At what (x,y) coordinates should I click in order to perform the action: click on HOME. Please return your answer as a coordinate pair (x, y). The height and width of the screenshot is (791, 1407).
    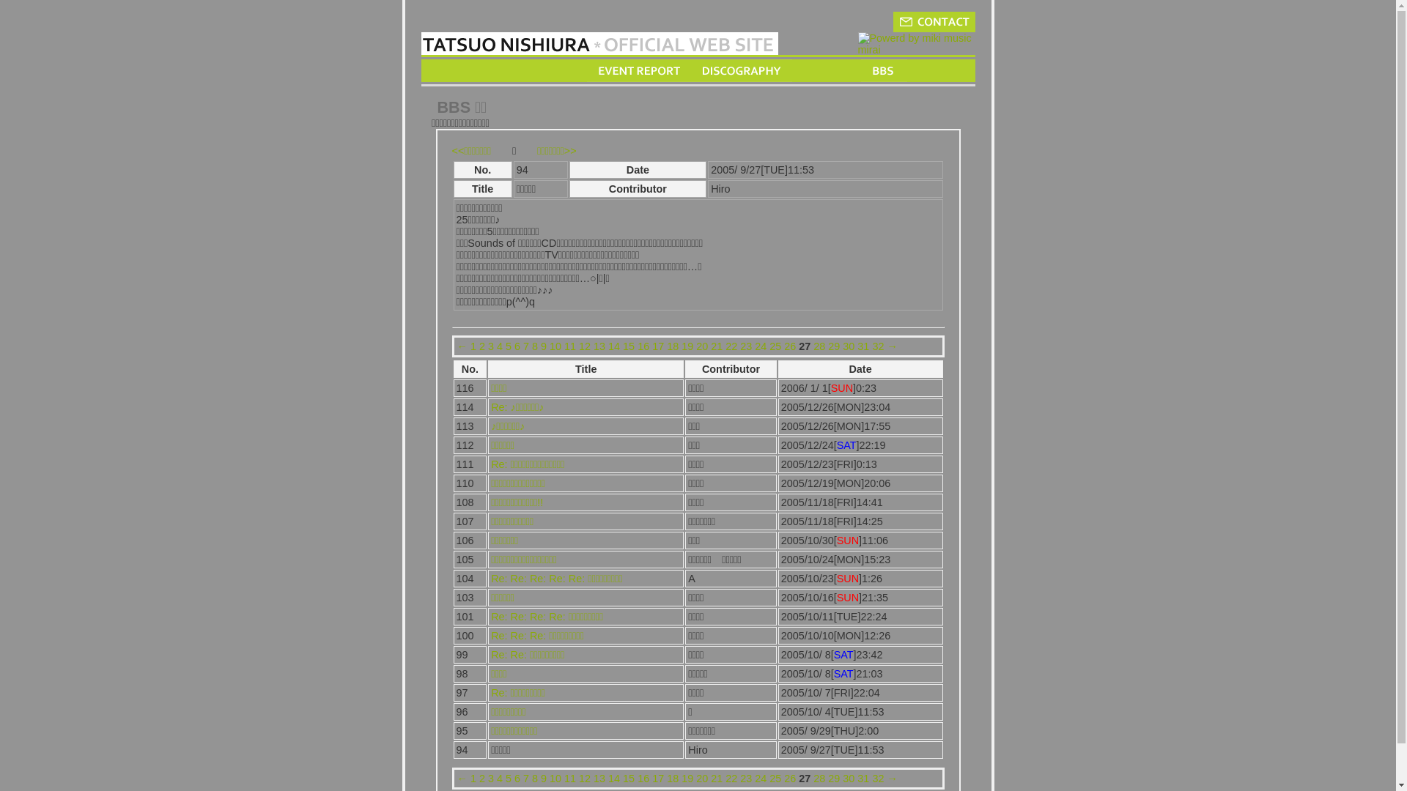
    Looking at the image, I should click on (457, 70).